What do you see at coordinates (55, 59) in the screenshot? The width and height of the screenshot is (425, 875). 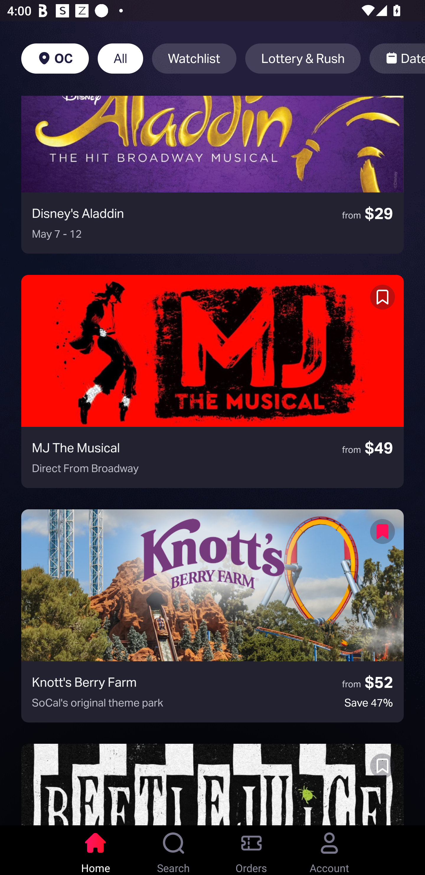 I see `OC` at bounding box center [55, 59].